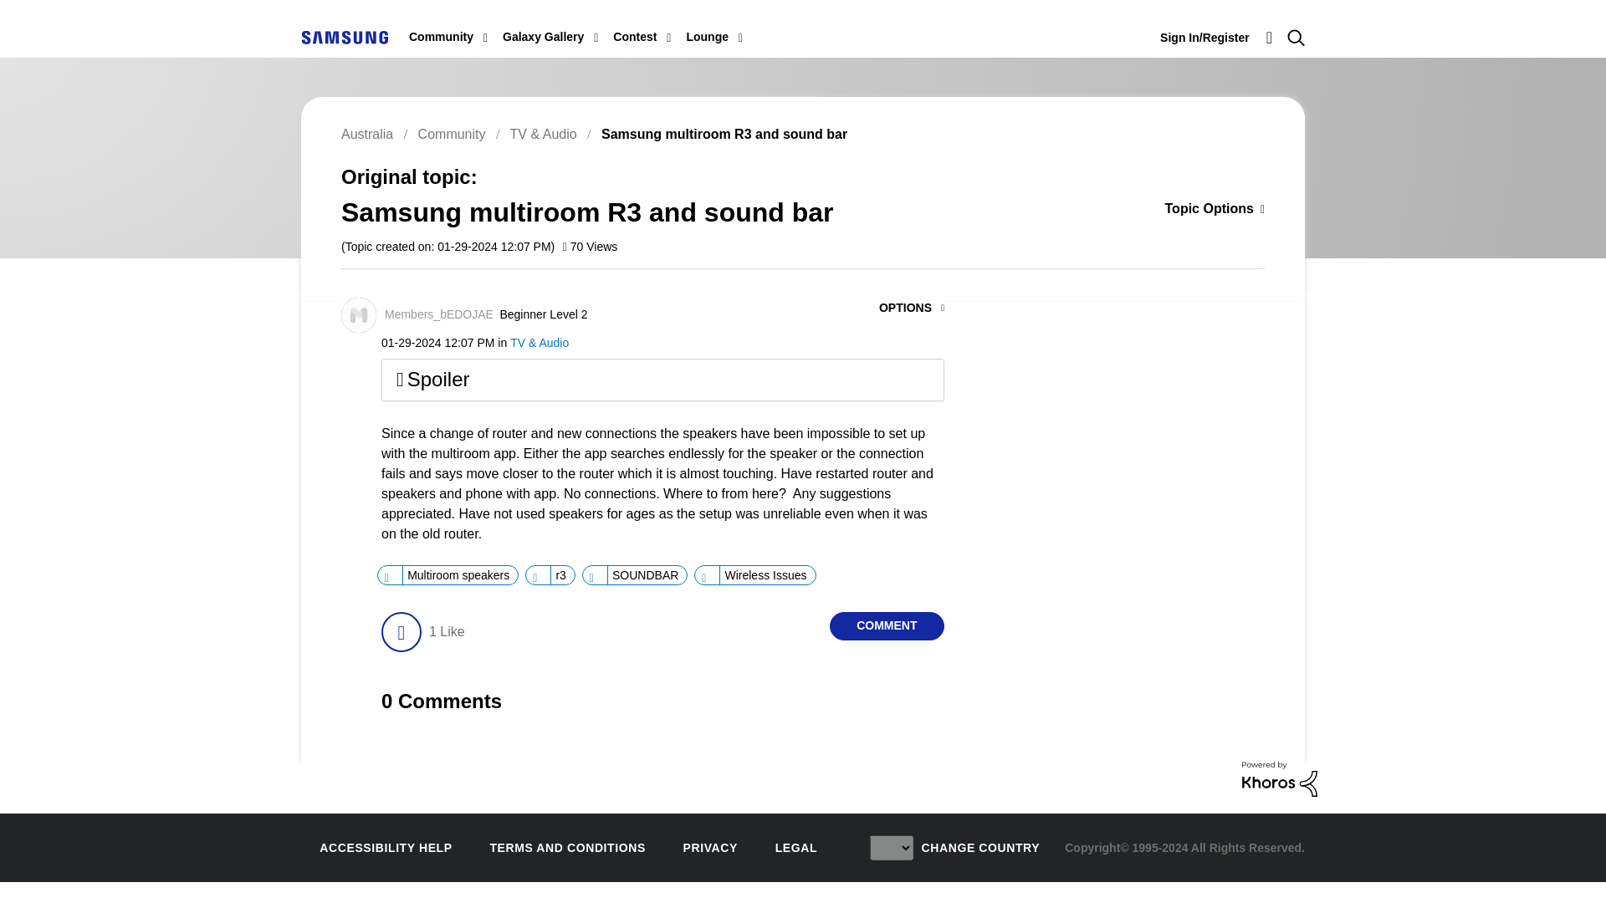  Describe the element at coordinates (635, 37) in the screenshot. I see `Contest` at that location.